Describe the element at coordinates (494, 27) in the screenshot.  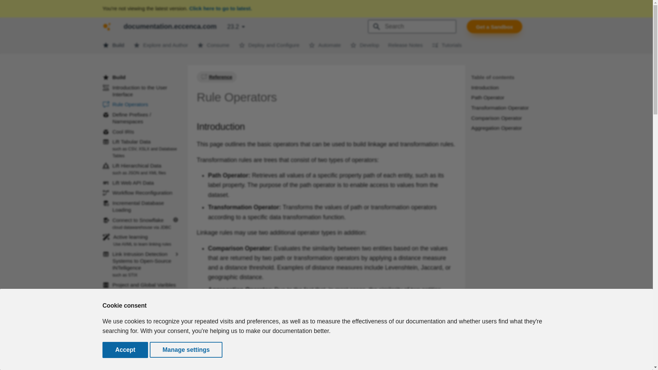
I see `Get a Sandbox` at that location.